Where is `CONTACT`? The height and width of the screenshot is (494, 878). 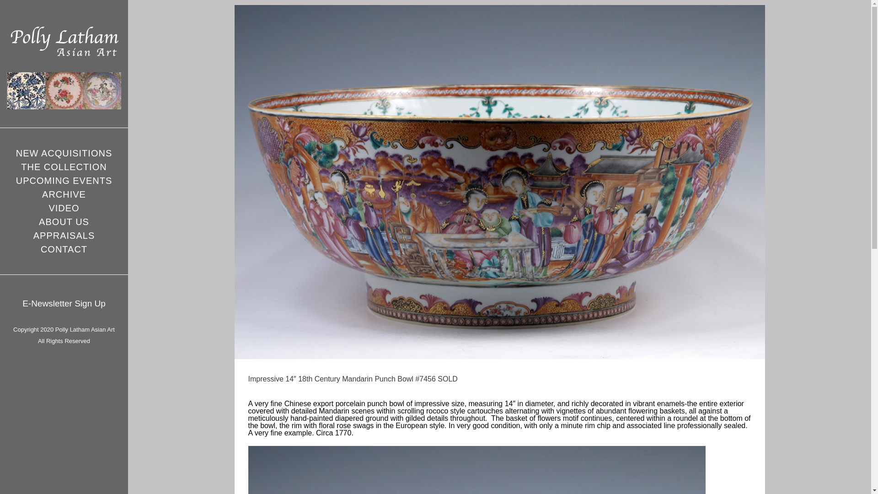 CONTACT is located at coordinates (64, 249).